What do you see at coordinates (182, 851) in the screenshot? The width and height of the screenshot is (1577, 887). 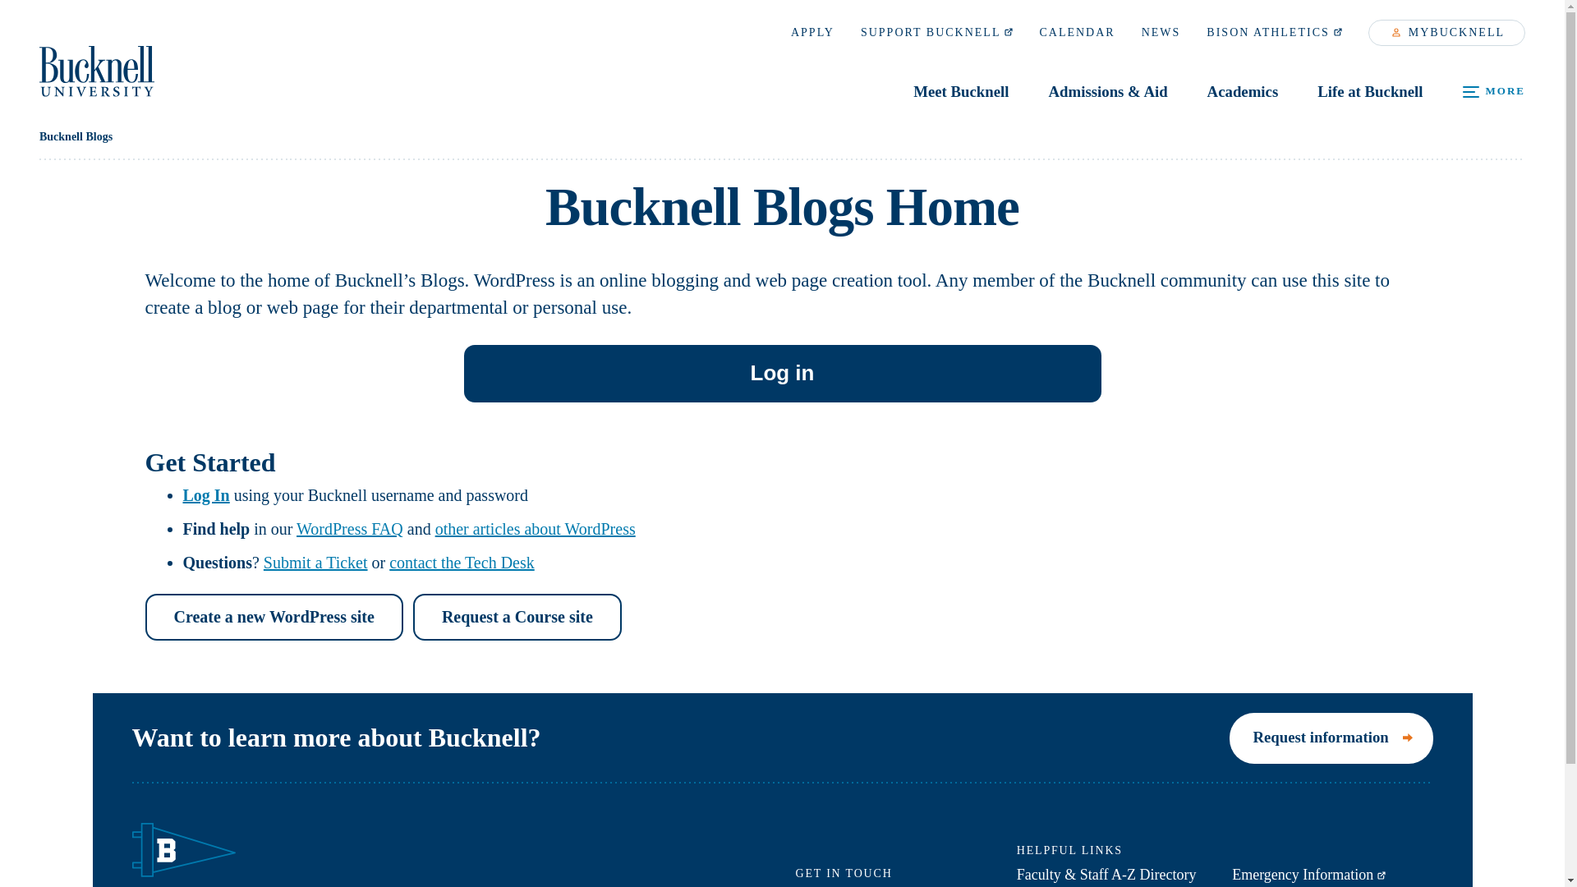 I see `Bucknell Flag Logo` at bounding box center [182, 851].